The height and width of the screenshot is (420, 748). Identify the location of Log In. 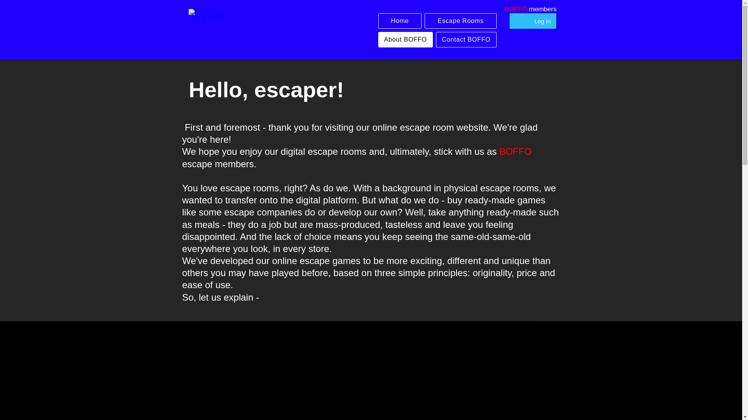
(542, 21).